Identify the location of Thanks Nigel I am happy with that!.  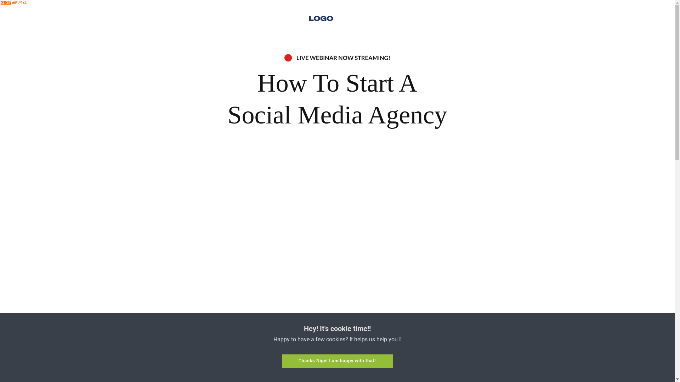
(338, 361).